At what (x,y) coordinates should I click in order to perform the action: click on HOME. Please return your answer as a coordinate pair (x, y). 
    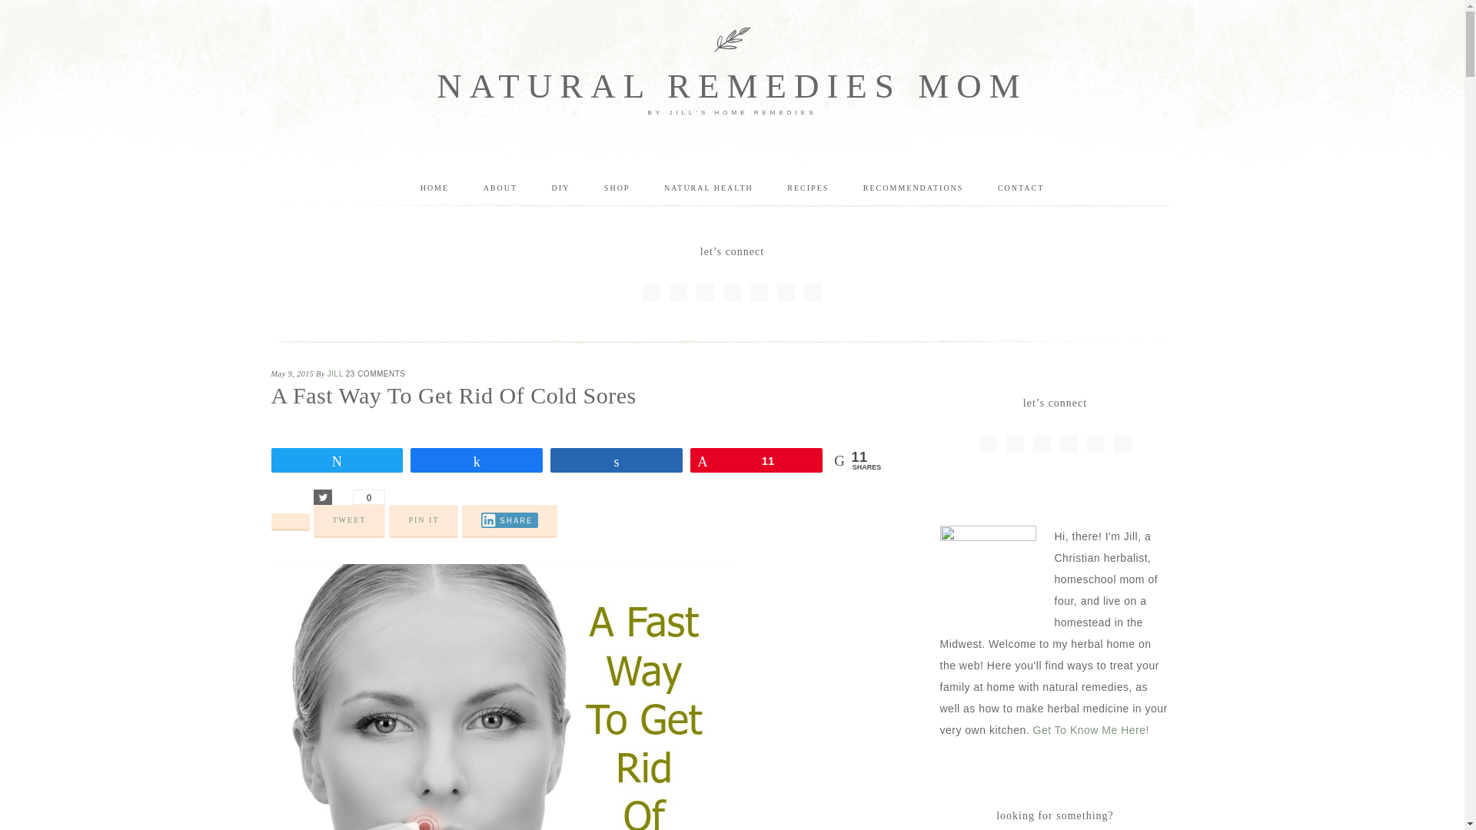
    Looking at the image, I should click on (434, 188).